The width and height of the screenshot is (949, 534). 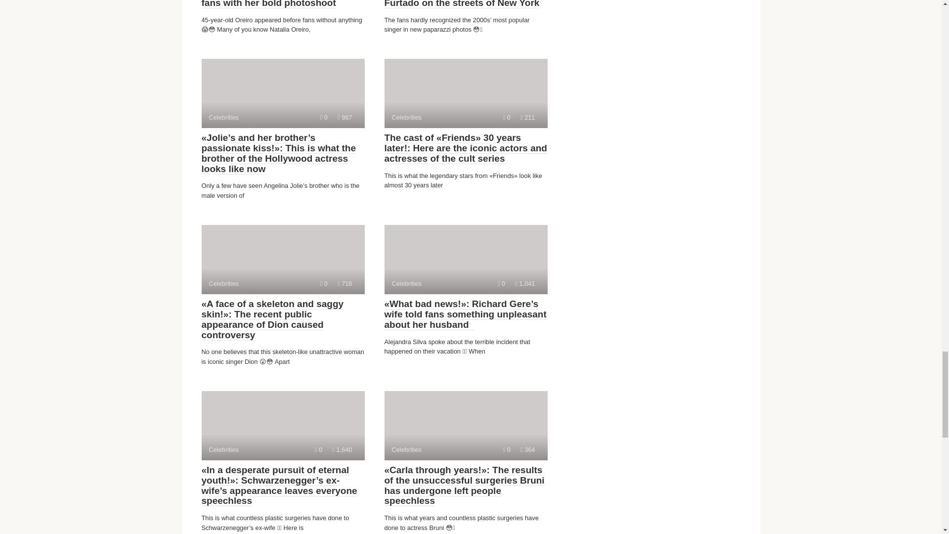 I want to click on Views, so click(x=324, y=118).